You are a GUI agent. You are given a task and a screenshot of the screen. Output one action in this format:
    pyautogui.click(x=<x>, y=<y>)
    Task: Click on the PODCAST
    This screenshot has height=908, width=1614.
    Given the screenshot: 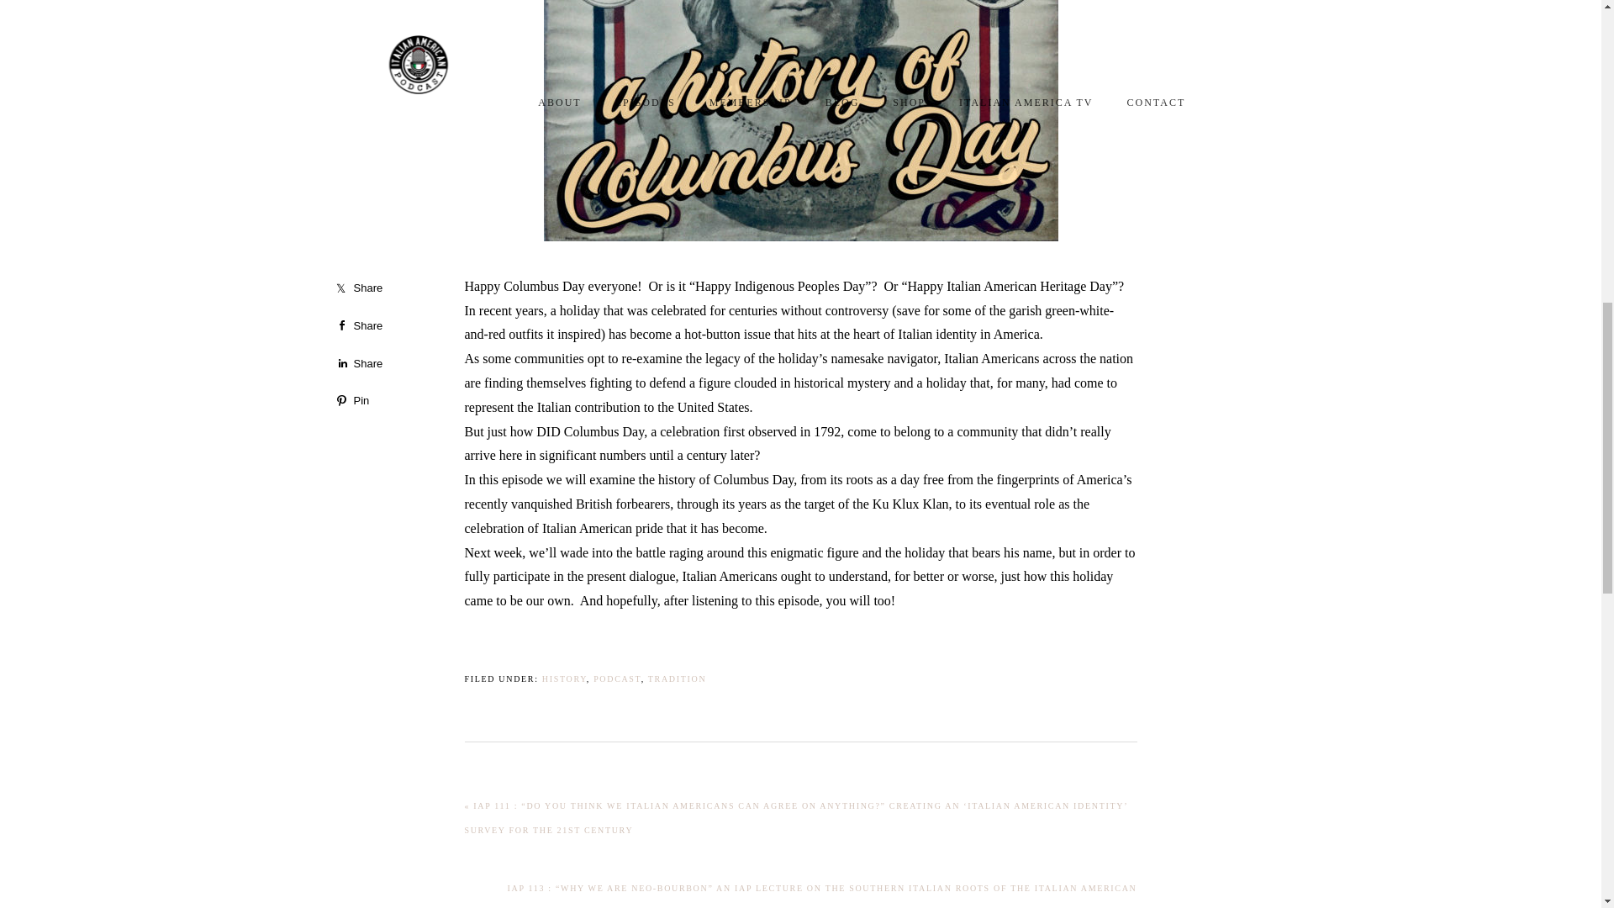 What is the action you would take?
    pyautogui.click(x=617, y=679)
    